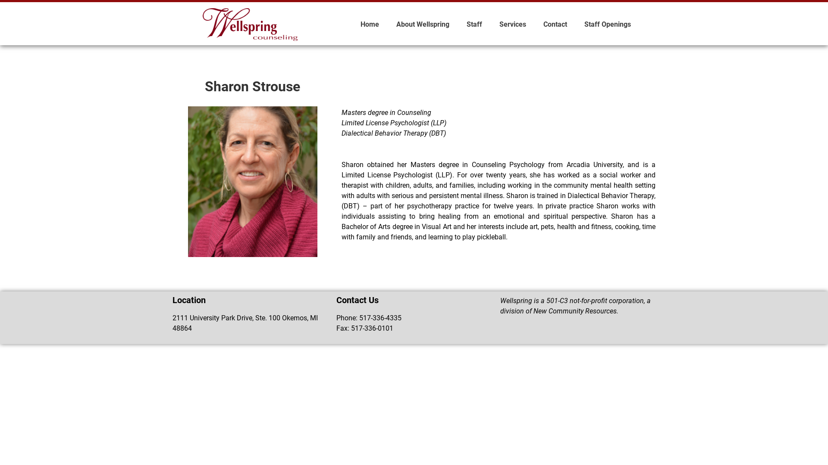  I want to click on Sharon Strouse, so click(253, 182).